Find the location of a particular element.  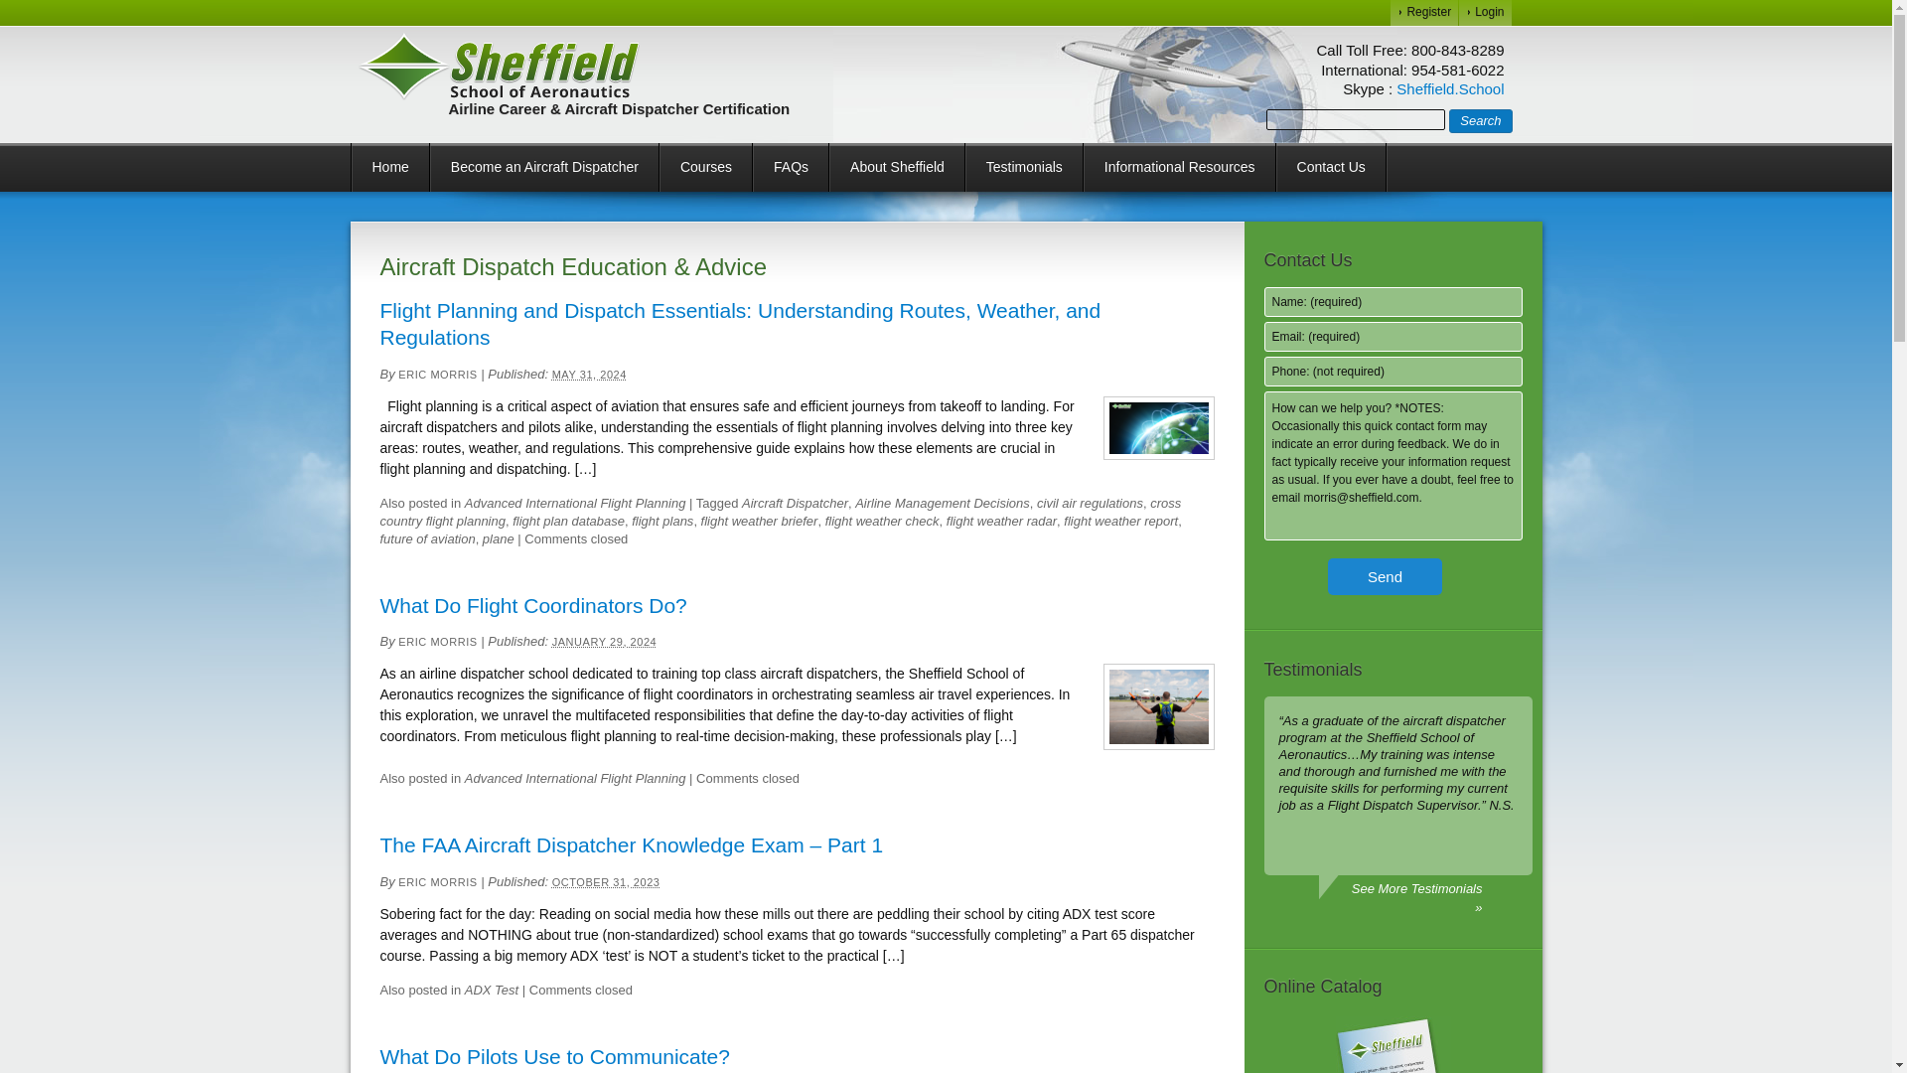

About Sheffield is located at coordinates (897, 167).